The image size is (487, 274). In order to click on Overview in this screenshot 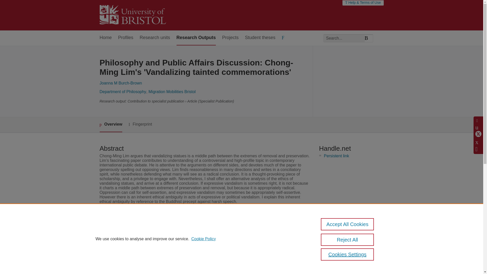, I will do `click(111, 125)`.